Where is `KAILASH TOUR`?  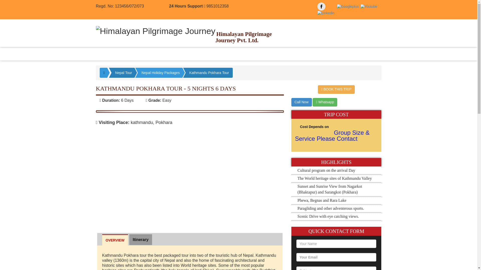
KAILASH TOUR is located at coordinates (266, 54).